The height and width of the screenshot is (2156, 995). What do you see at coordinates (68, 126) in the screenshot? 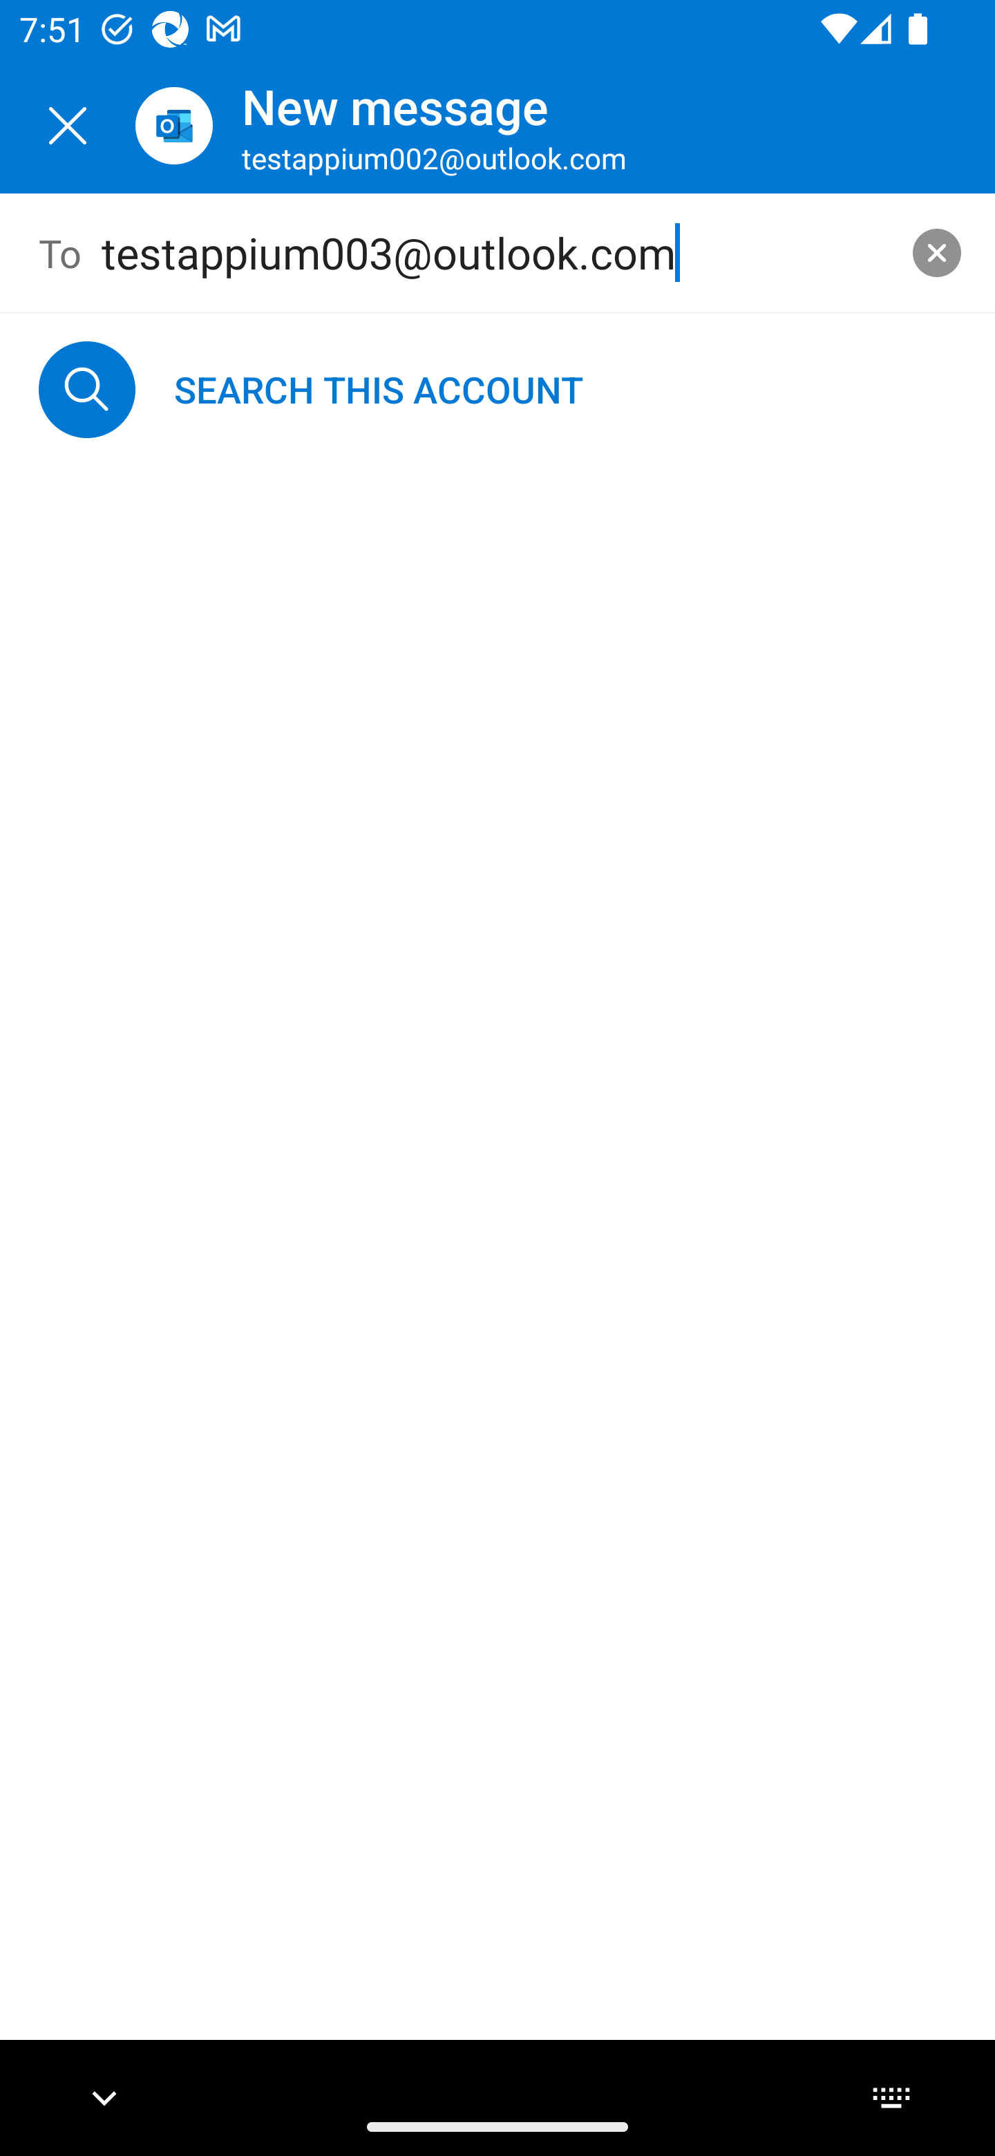
I see `Close` at bounding box center [68, 126].